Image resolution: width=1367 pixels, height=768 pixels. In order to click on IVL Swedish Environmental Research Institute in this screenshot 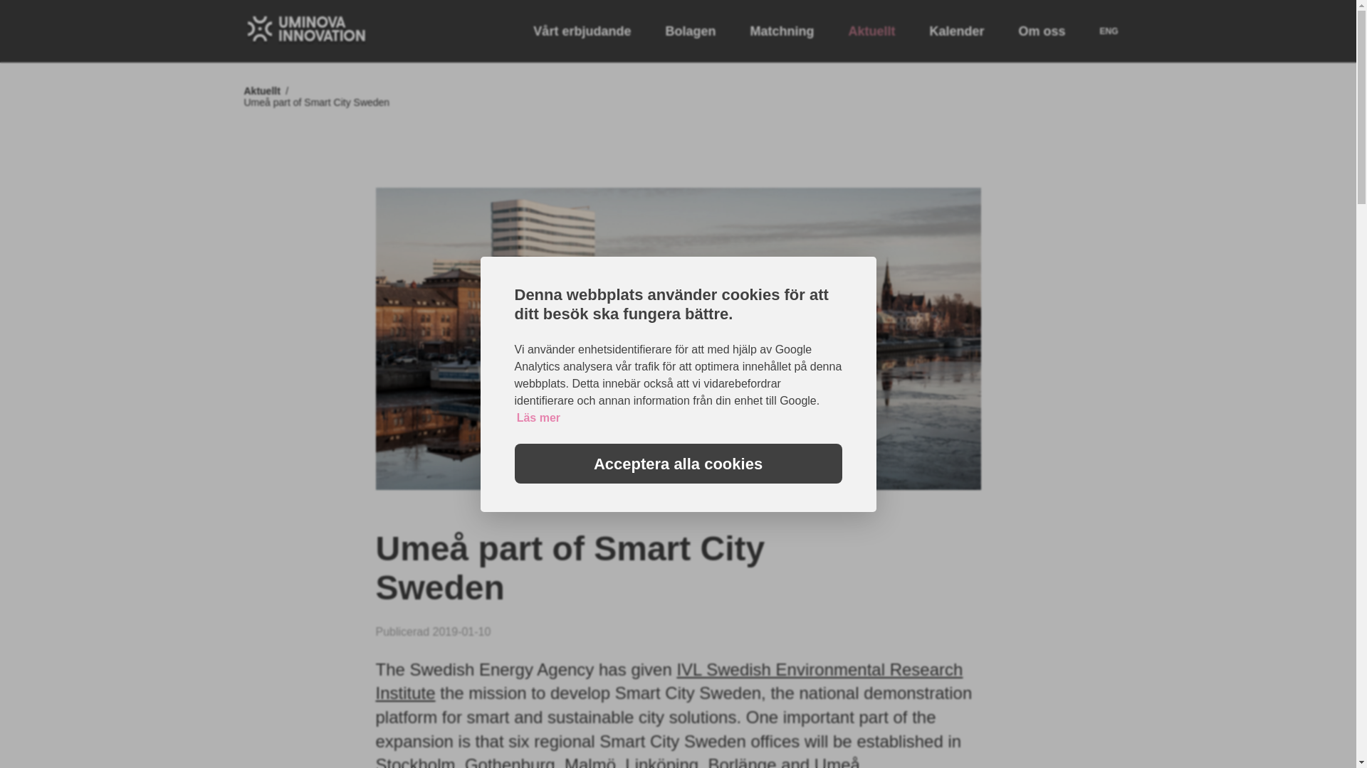, I will do `click(669, 681)`.